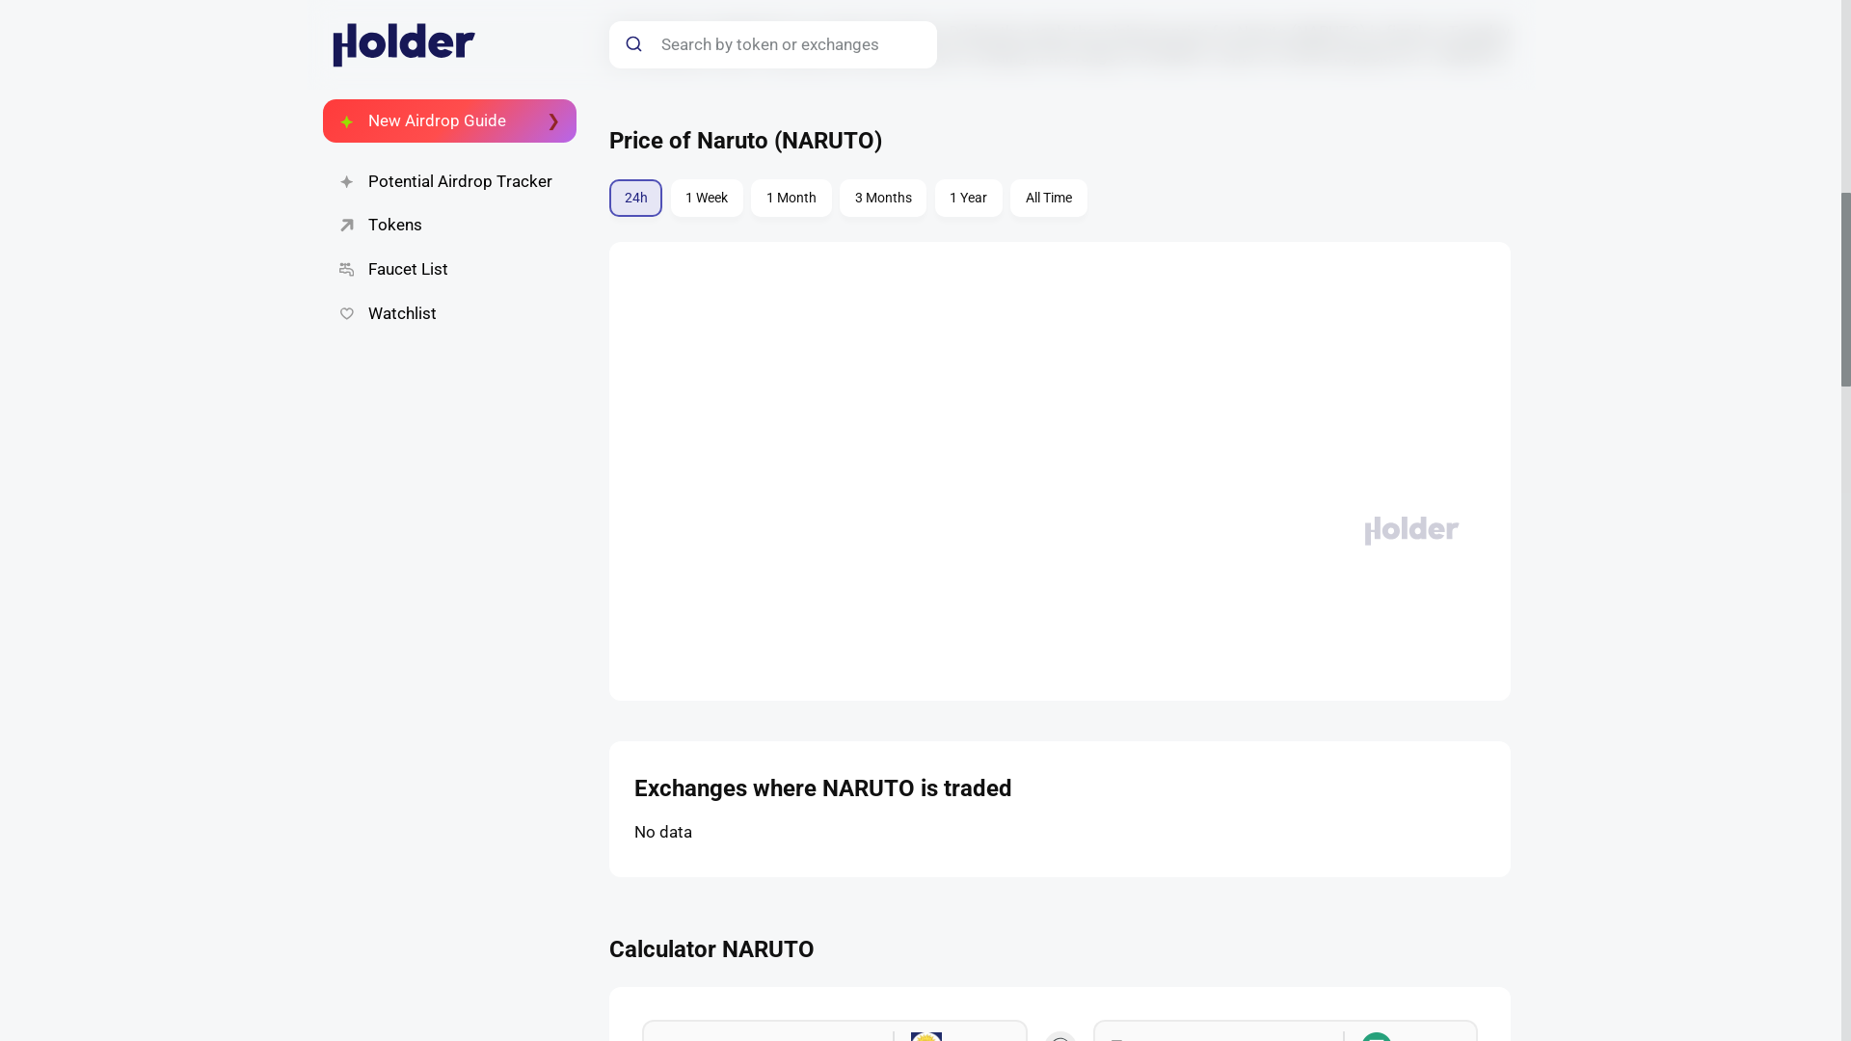 The image size is (1851, 1041). What do you see at coordinates (707, 197) in the screenshot?
I see `1 Week` at bounding box center [707, 197].